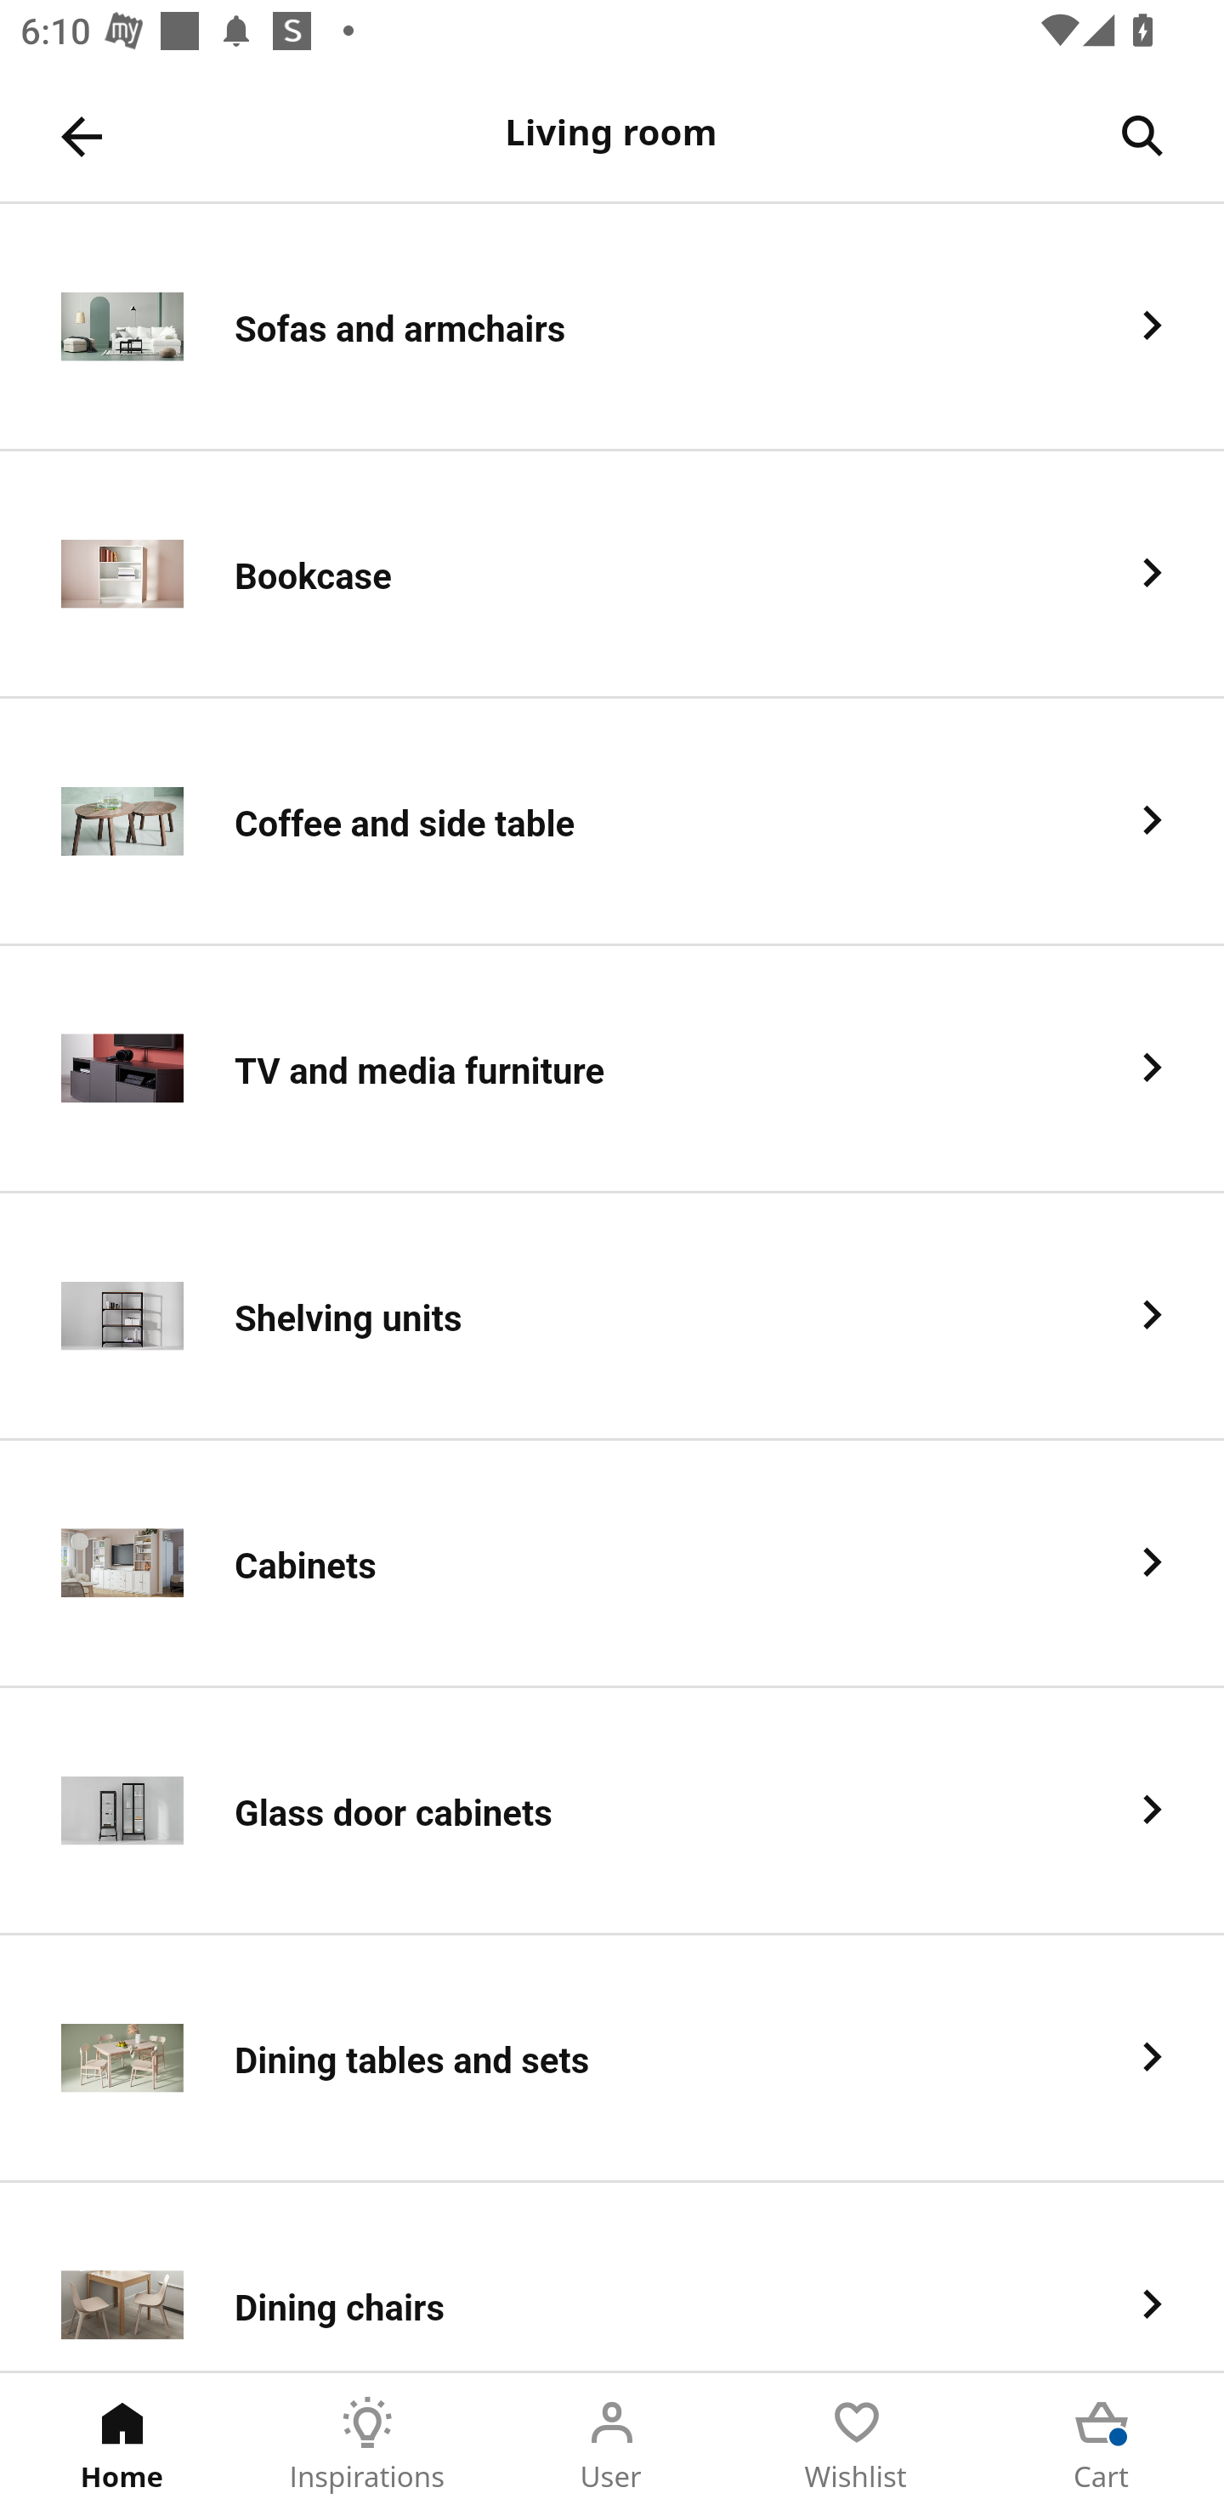 This screenshot has height=2516, width=1224. Describe the element at coordinates (122, 2445) in the screenshot. I see `Home
Tab 1 of 5` at that location.